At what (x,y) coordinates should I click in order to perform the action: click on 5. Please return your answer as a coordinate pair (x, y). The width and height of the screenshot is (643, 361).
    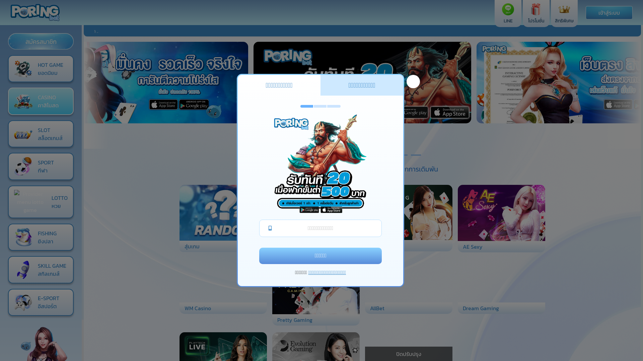
    Looking at the image, I should click on (362, 155).